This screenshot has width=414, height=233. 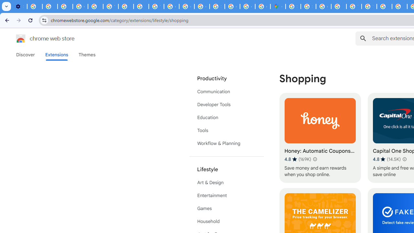 I want to click on Developer Tools, so click(x=226, y=104).